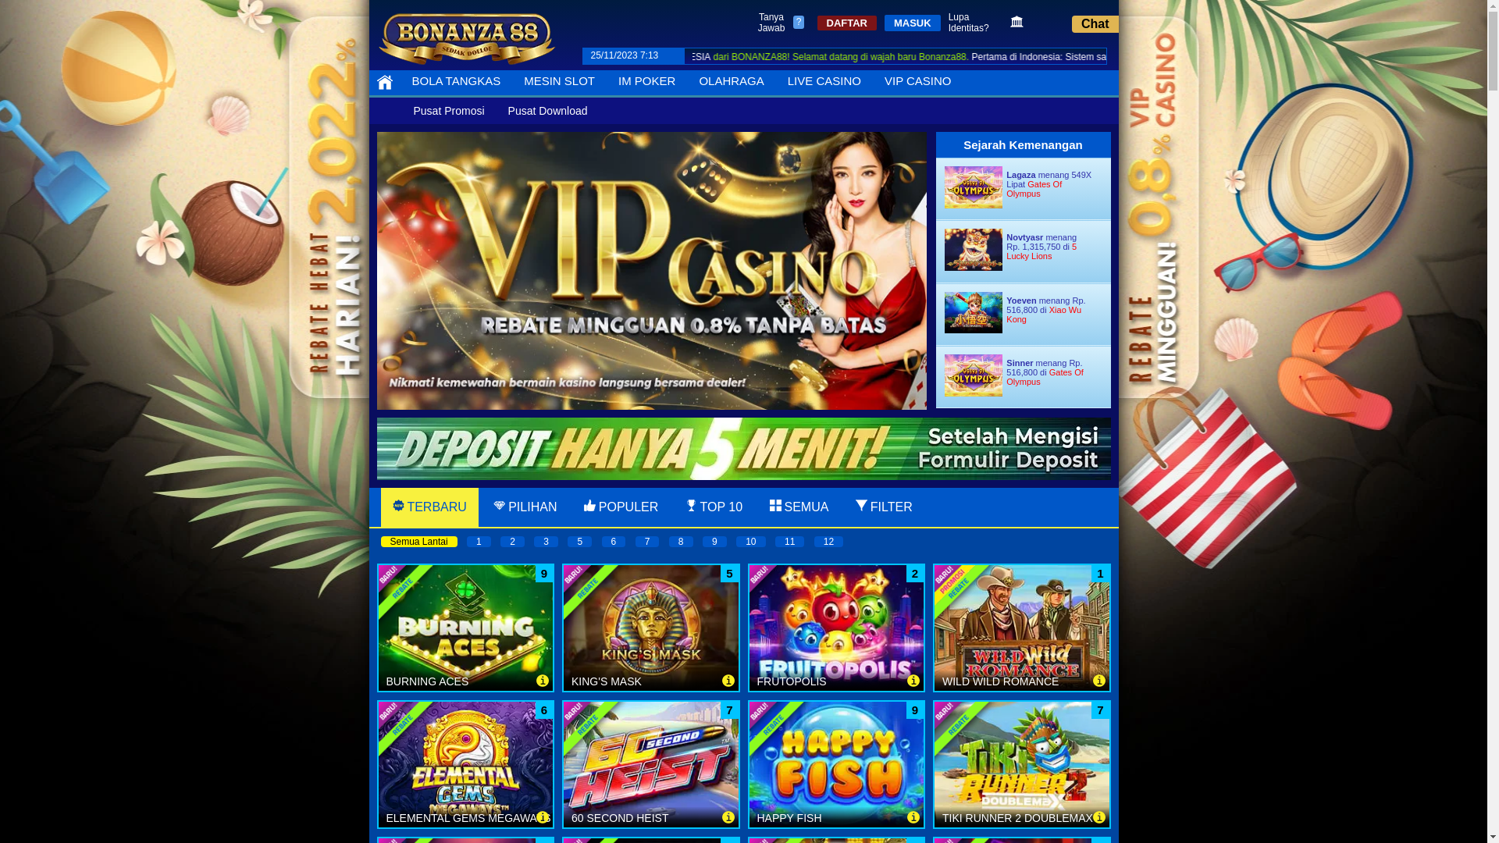  Describe the element at coordinates (547, 542) in the screenshot. I see `3` at that location.